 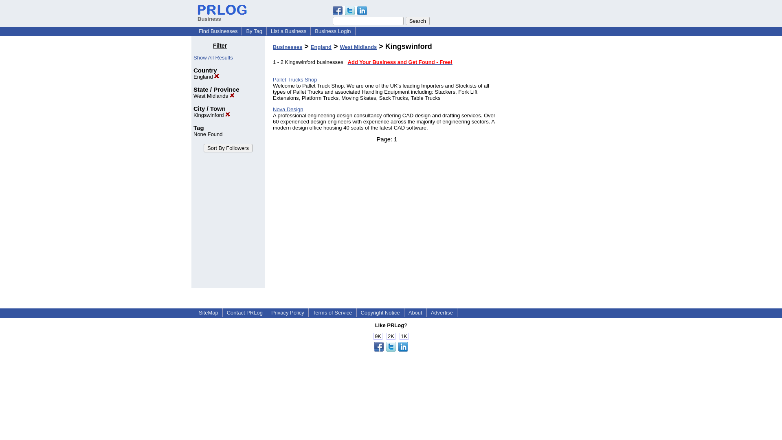 What do you see at coordinates (417, 21) in the screenshot?
I see `Search` at bounding box center [417, 21].